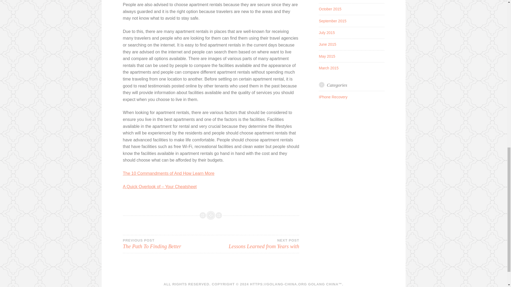 The image size is (511, 287). What do you see at coordinates (255, 244) in the screenshot?
I see `October 2015` at bounding box center [255, 244].